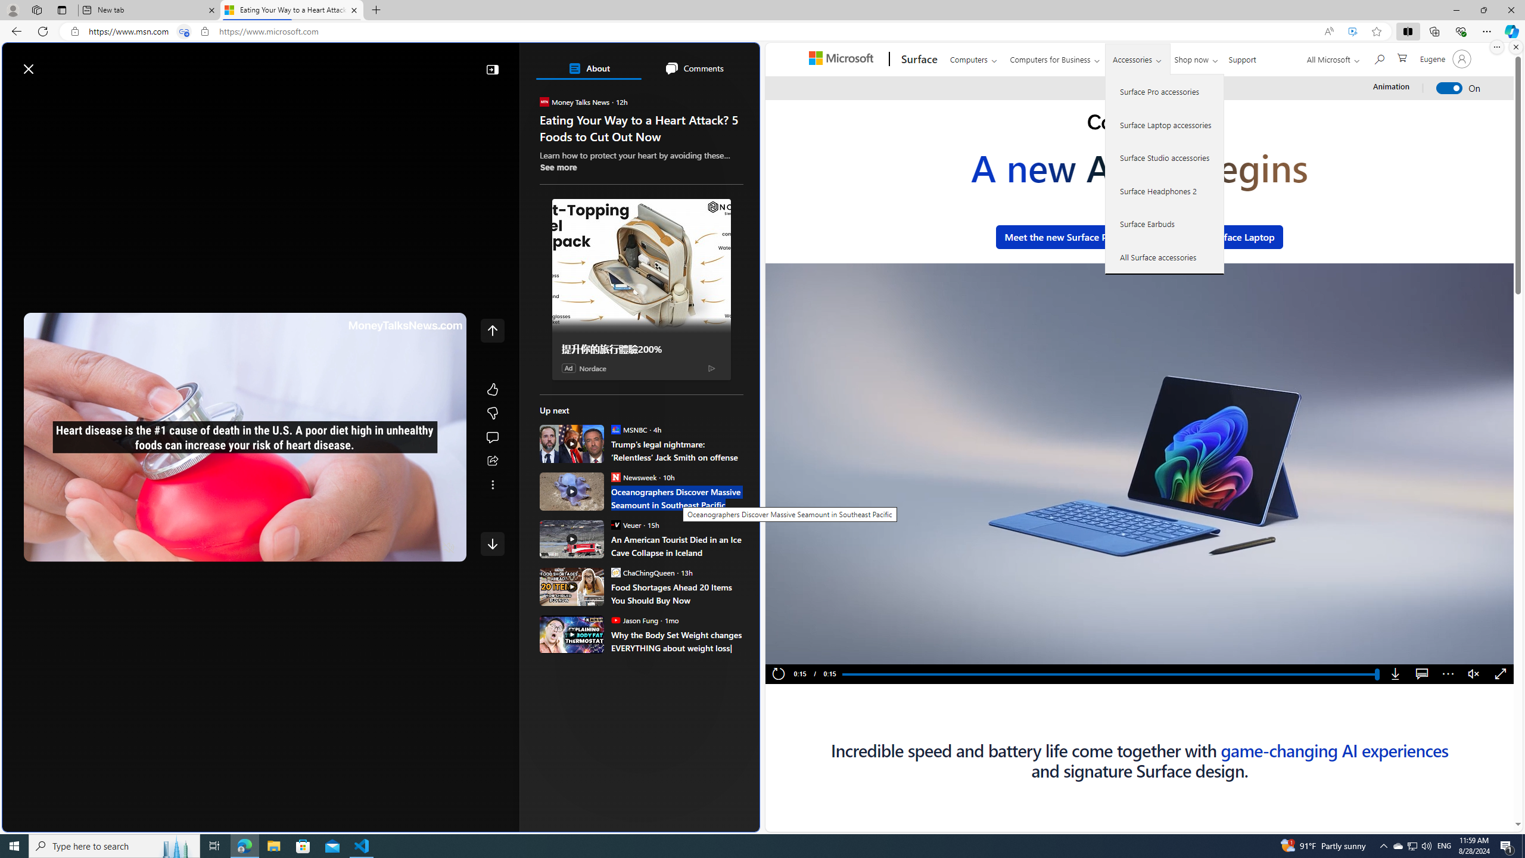  I want to click on Copilot+ PC., so click(1140, 124).